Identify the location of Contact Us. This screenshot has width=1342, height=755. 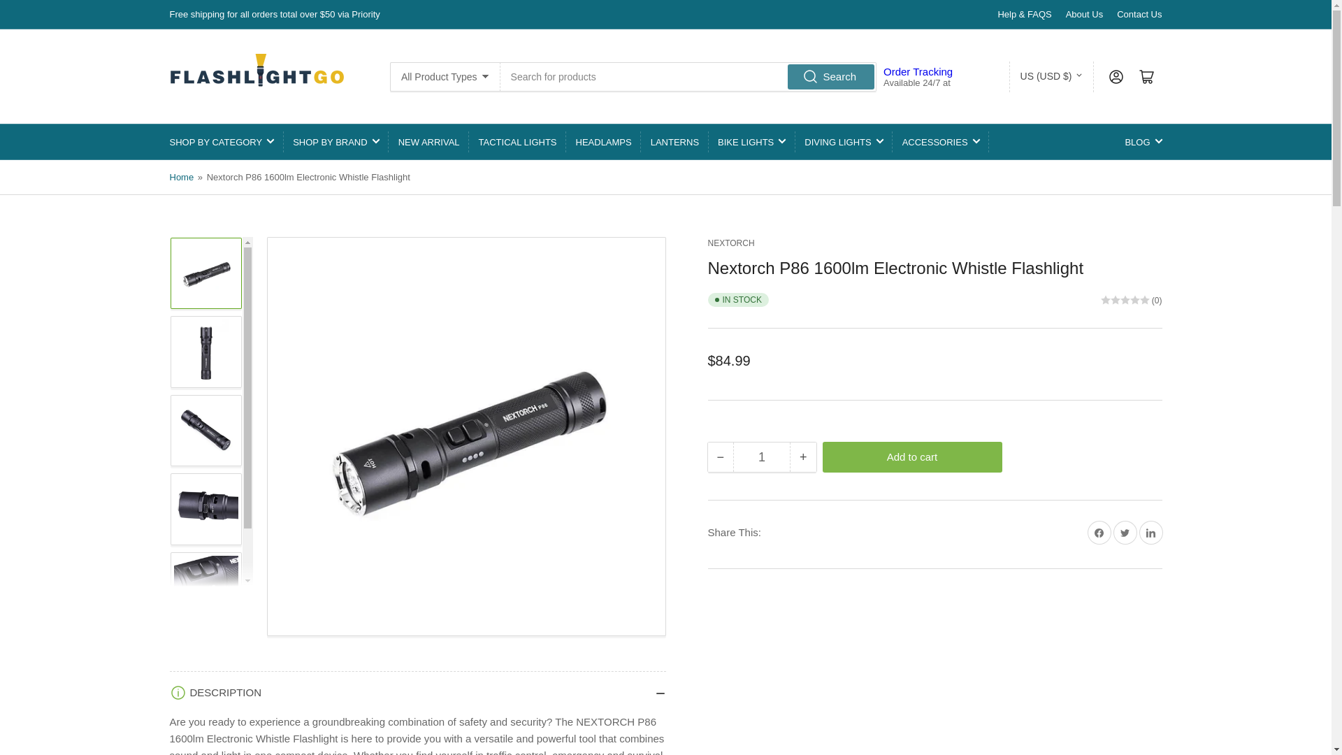
(1139, 14).